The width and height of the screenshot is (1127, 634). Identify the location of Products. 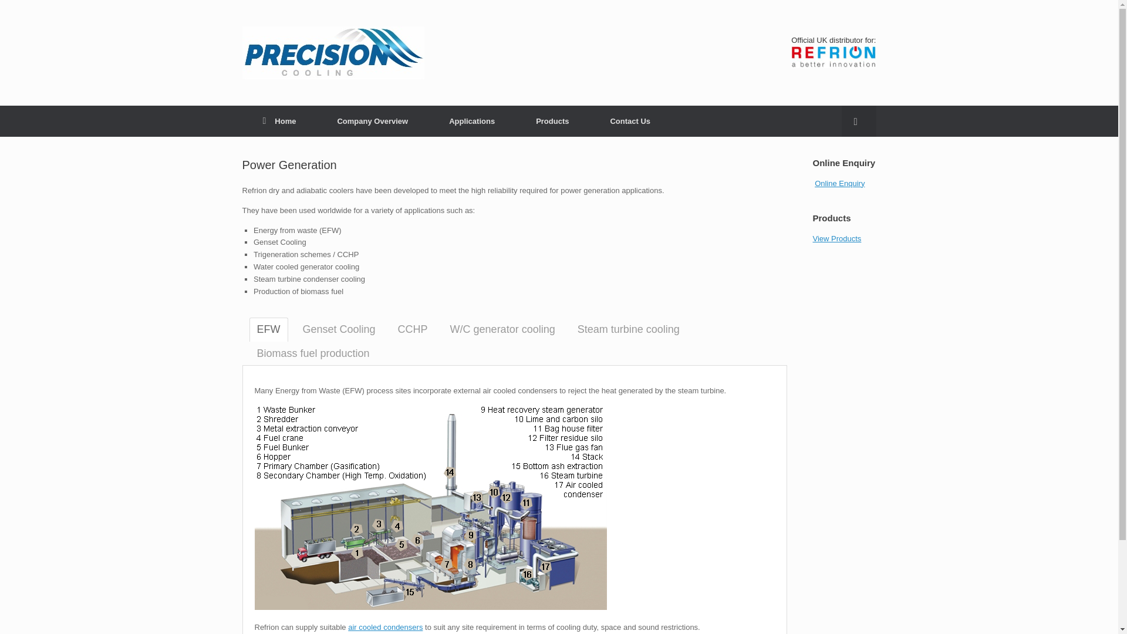
(552, 121).